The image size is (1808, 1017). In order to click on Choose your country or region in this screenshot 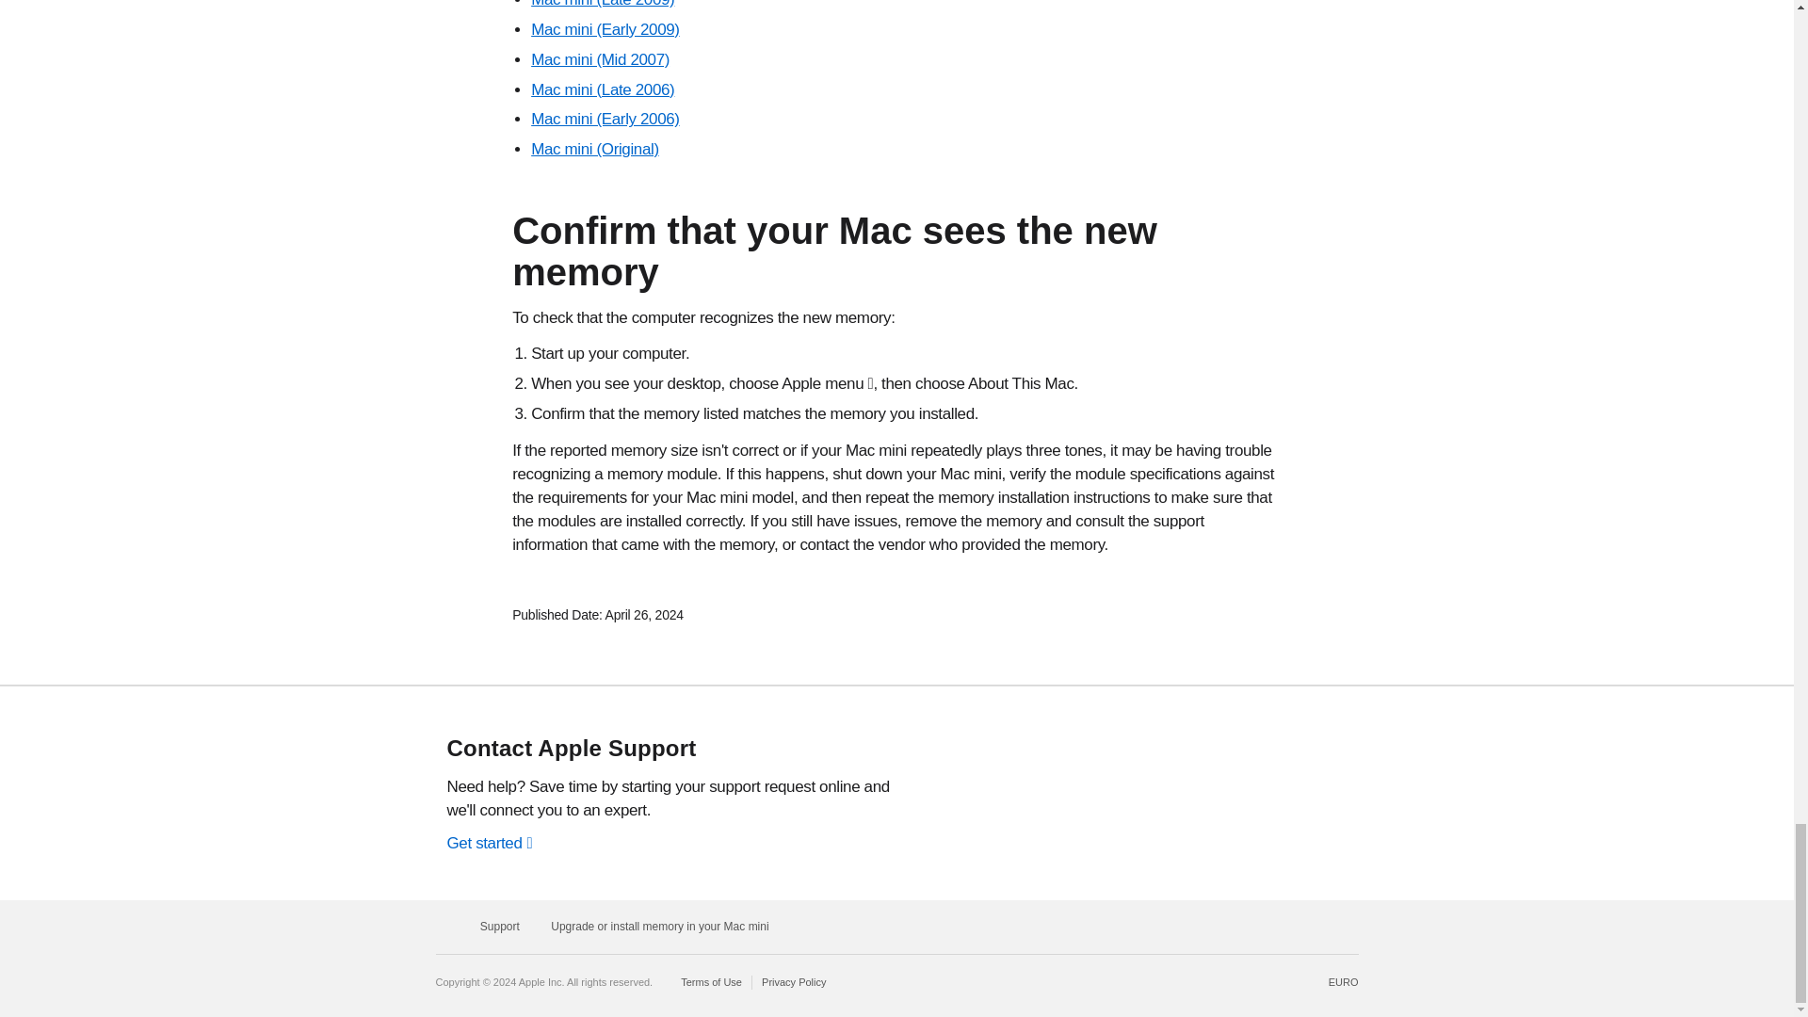, I will do `click(1344, 981)`.